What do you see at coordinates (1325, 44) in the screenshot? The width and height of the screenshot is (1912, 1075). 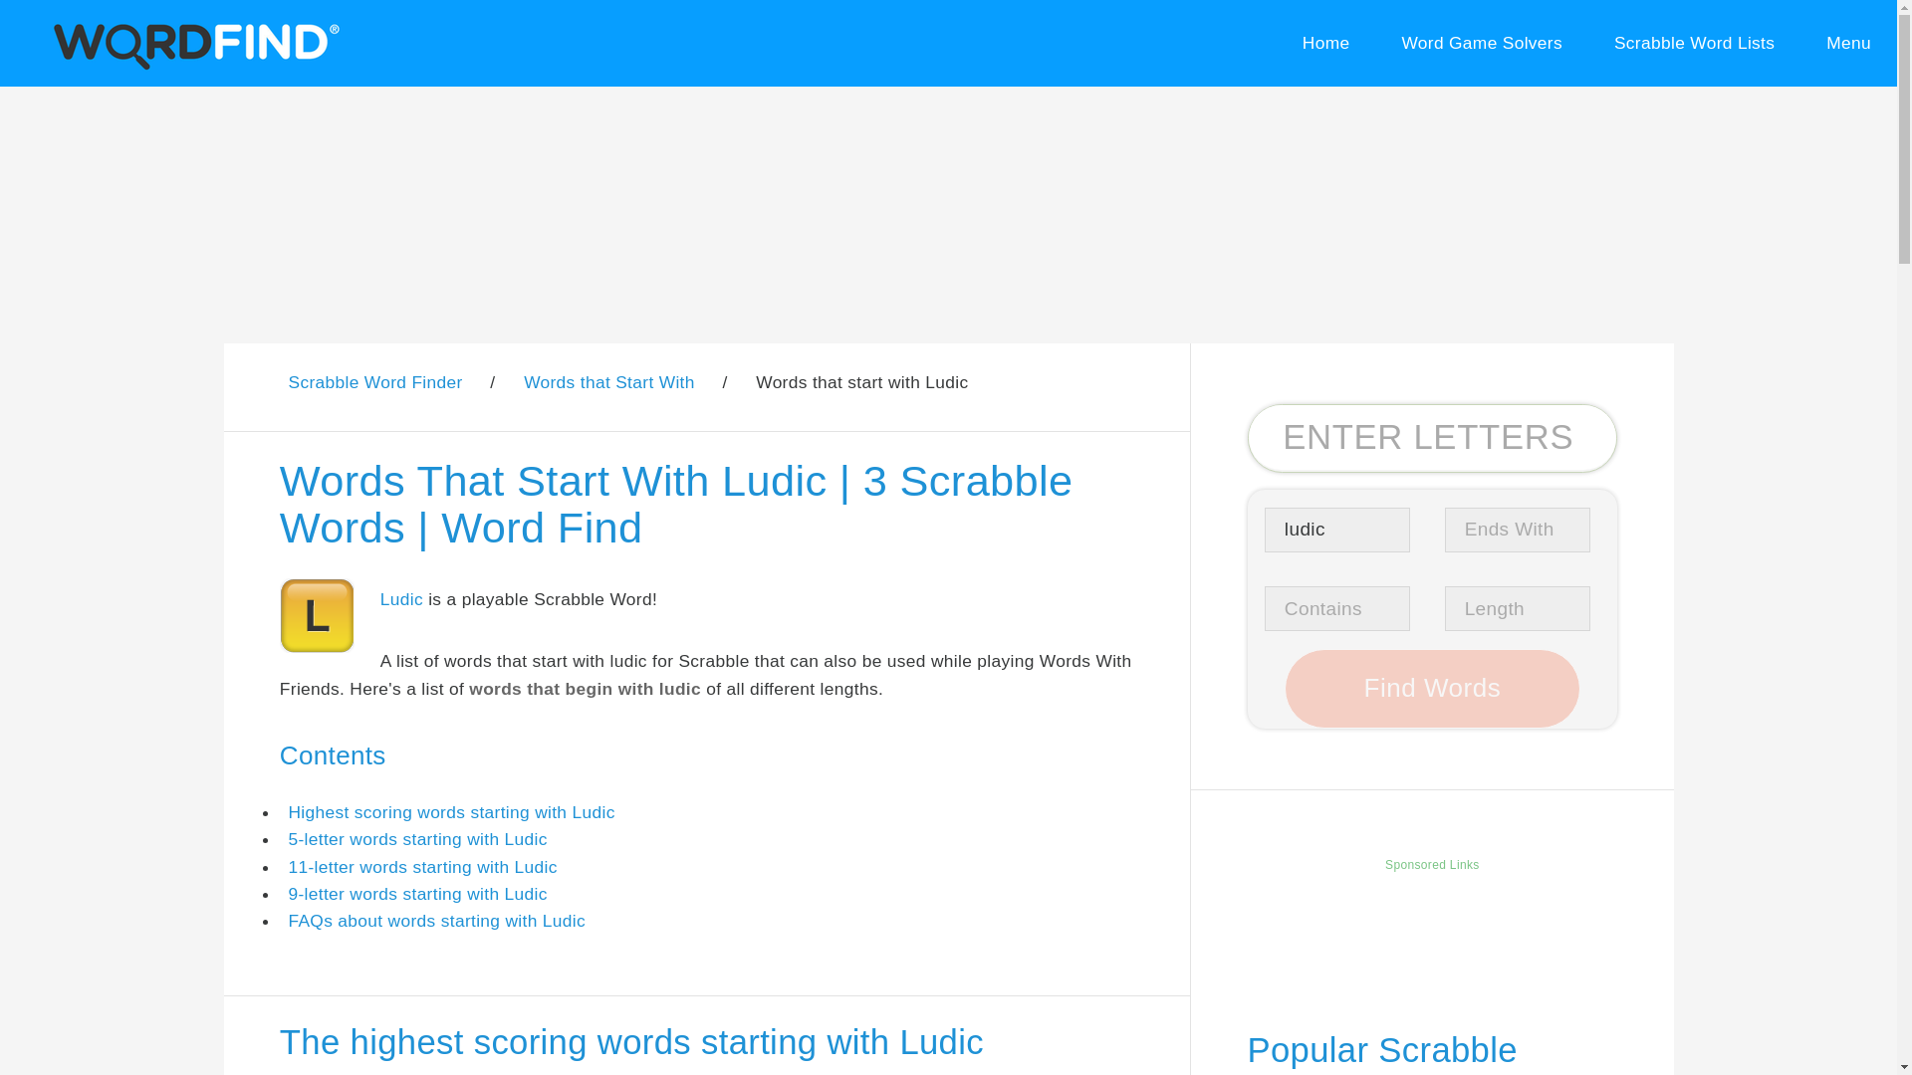 I see `Return Home` at bounding box center [1325, 44].